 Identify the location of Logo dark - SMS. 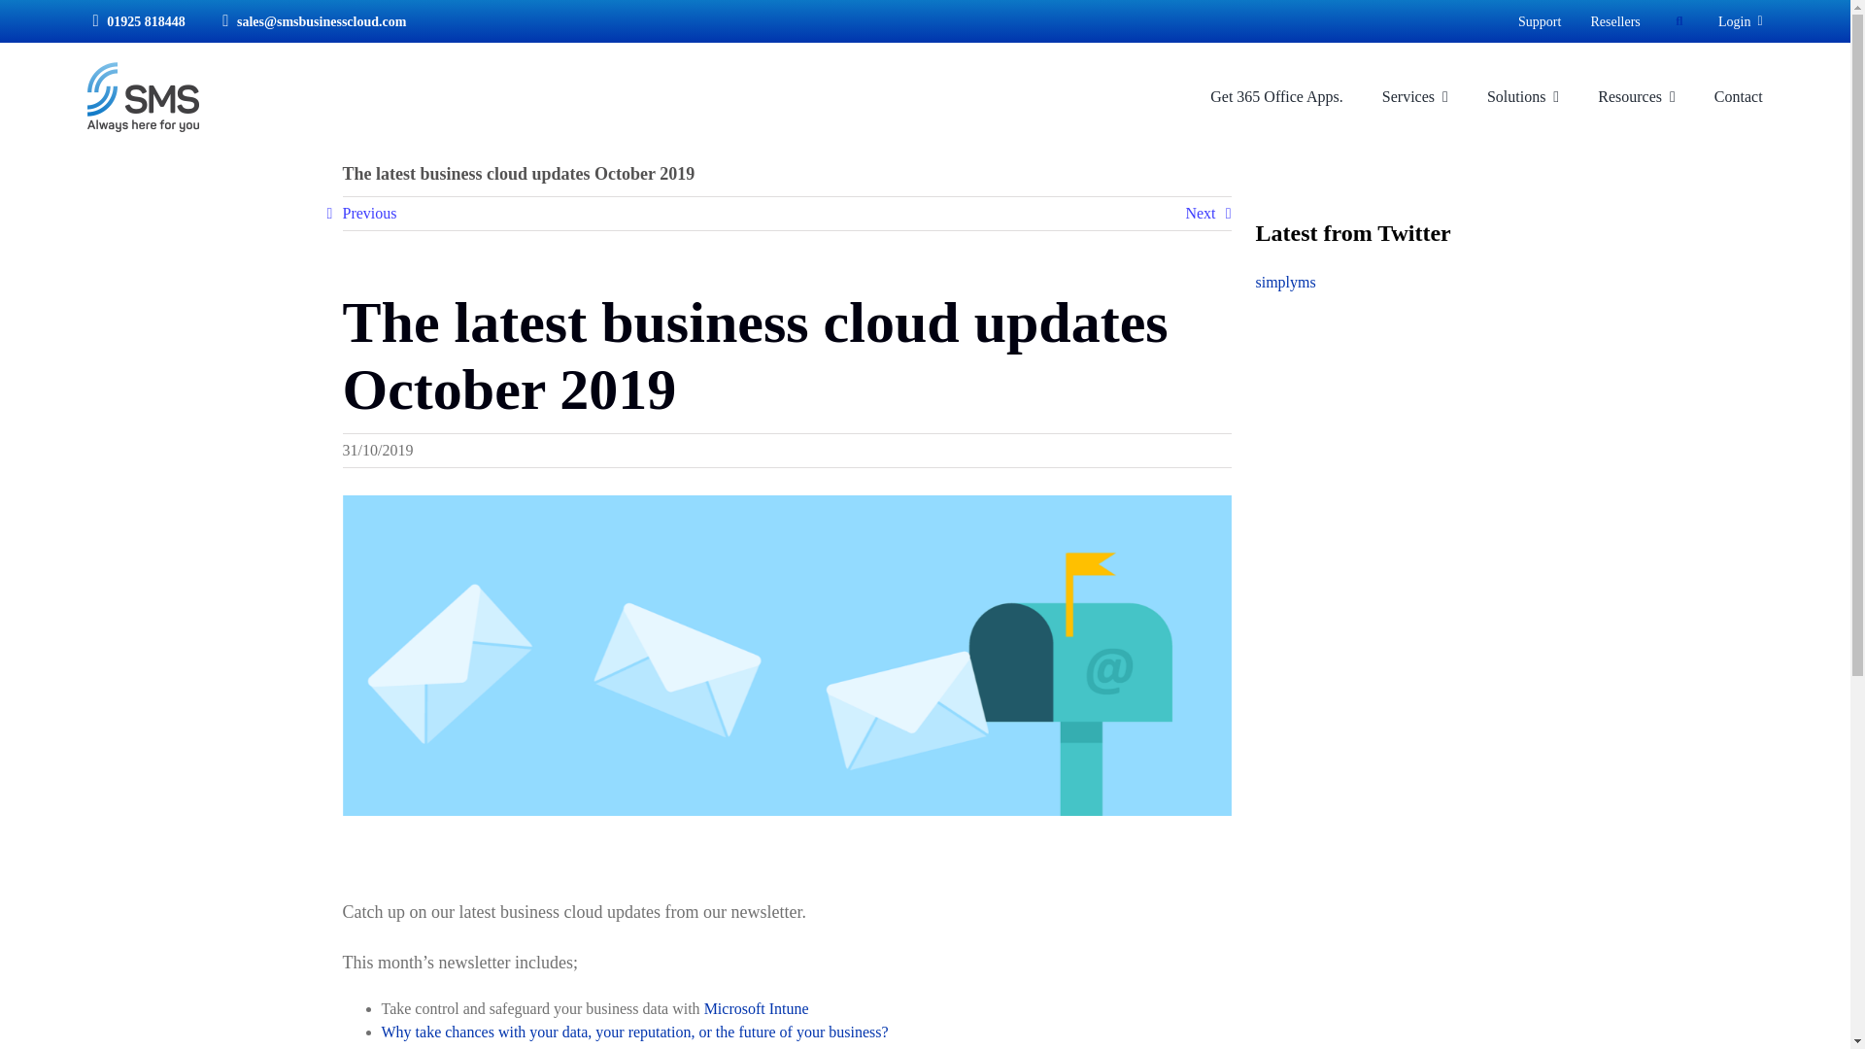
(144, 97).